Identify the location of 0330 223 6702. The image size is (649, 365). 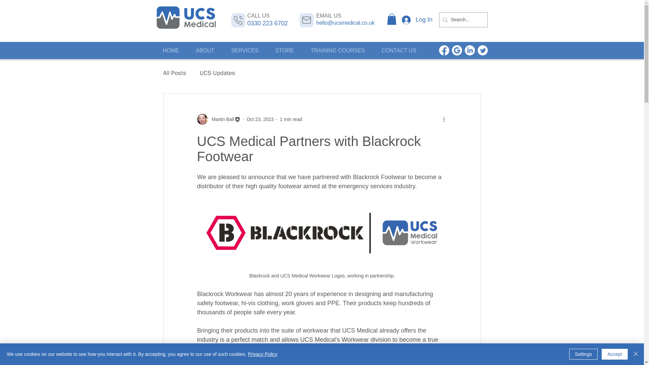
(268, 23).